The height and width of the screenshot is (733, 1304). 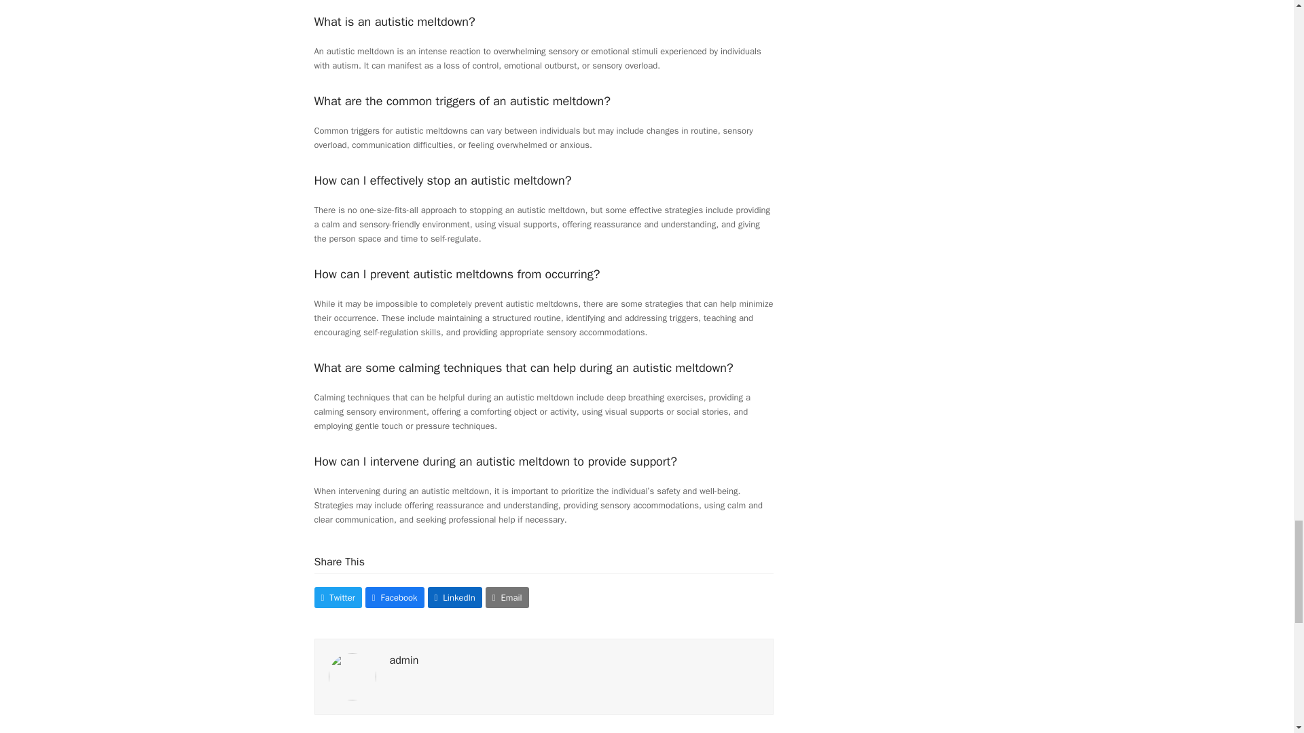 I want to click on Email, so click(x=507, y=597).